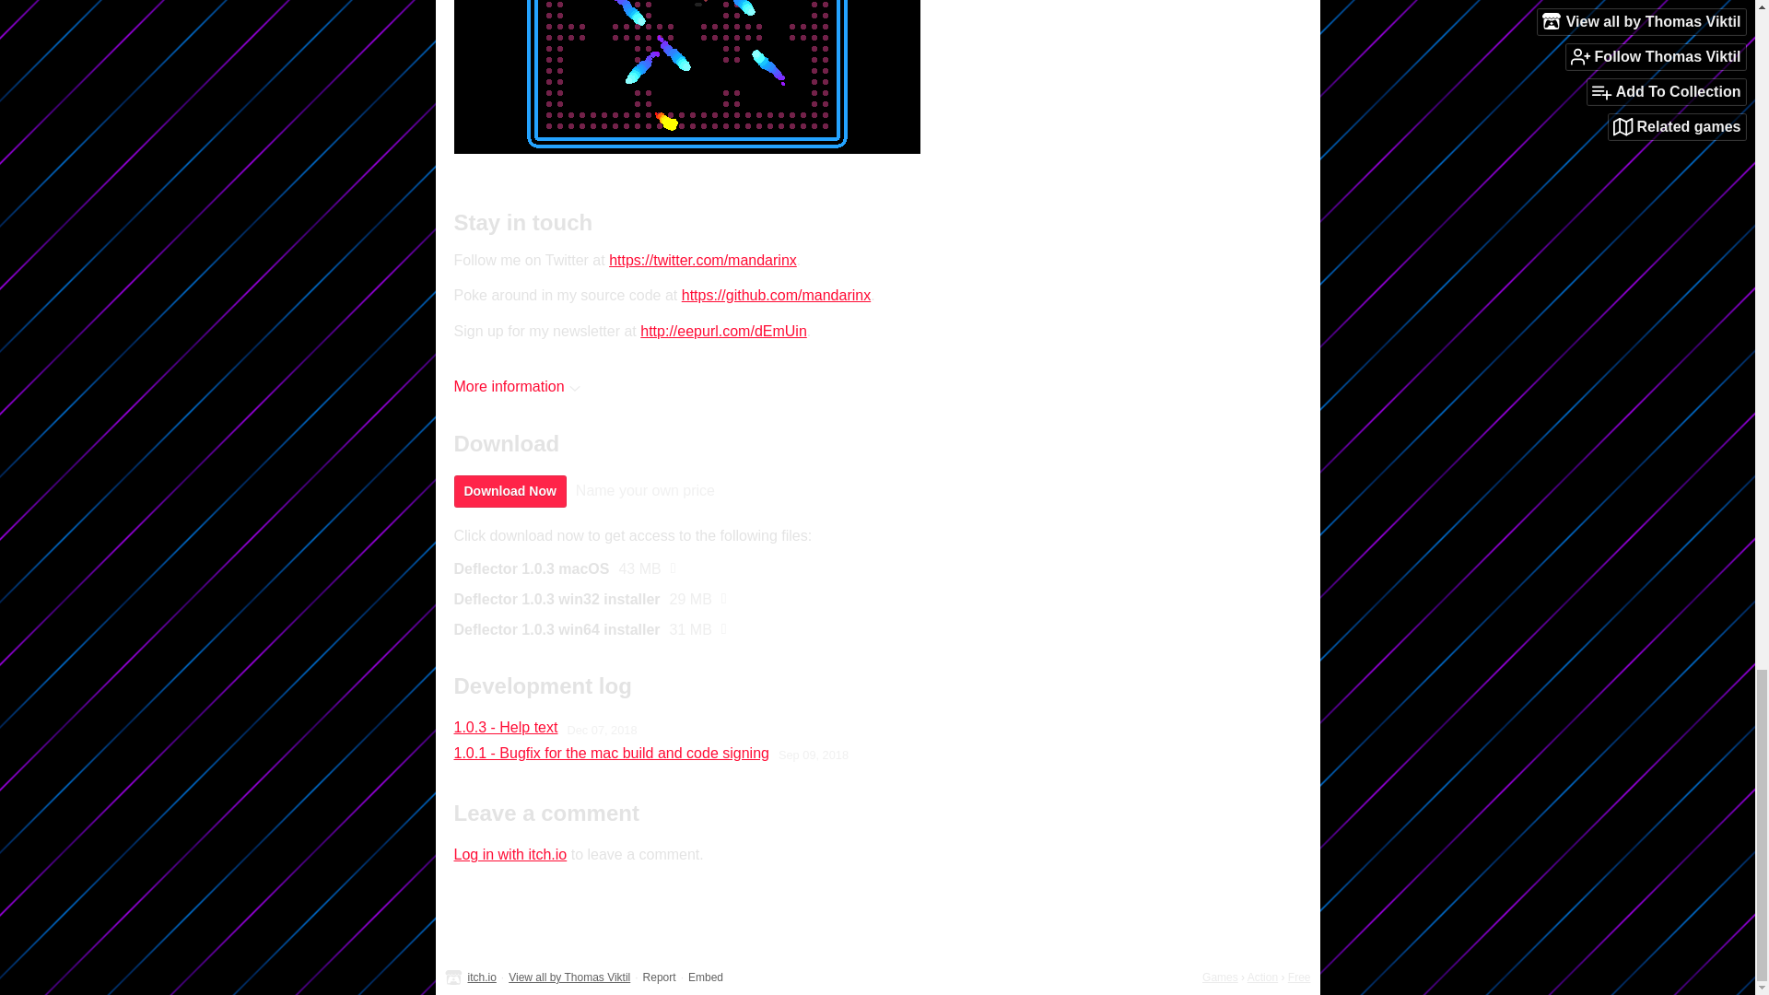 This screenshot has width=1769, height=995. Describe the element at coordinates (610, 754) in the screenshot. I see `1.0.1 - Bugfix for the mac build and code signing` at that location.